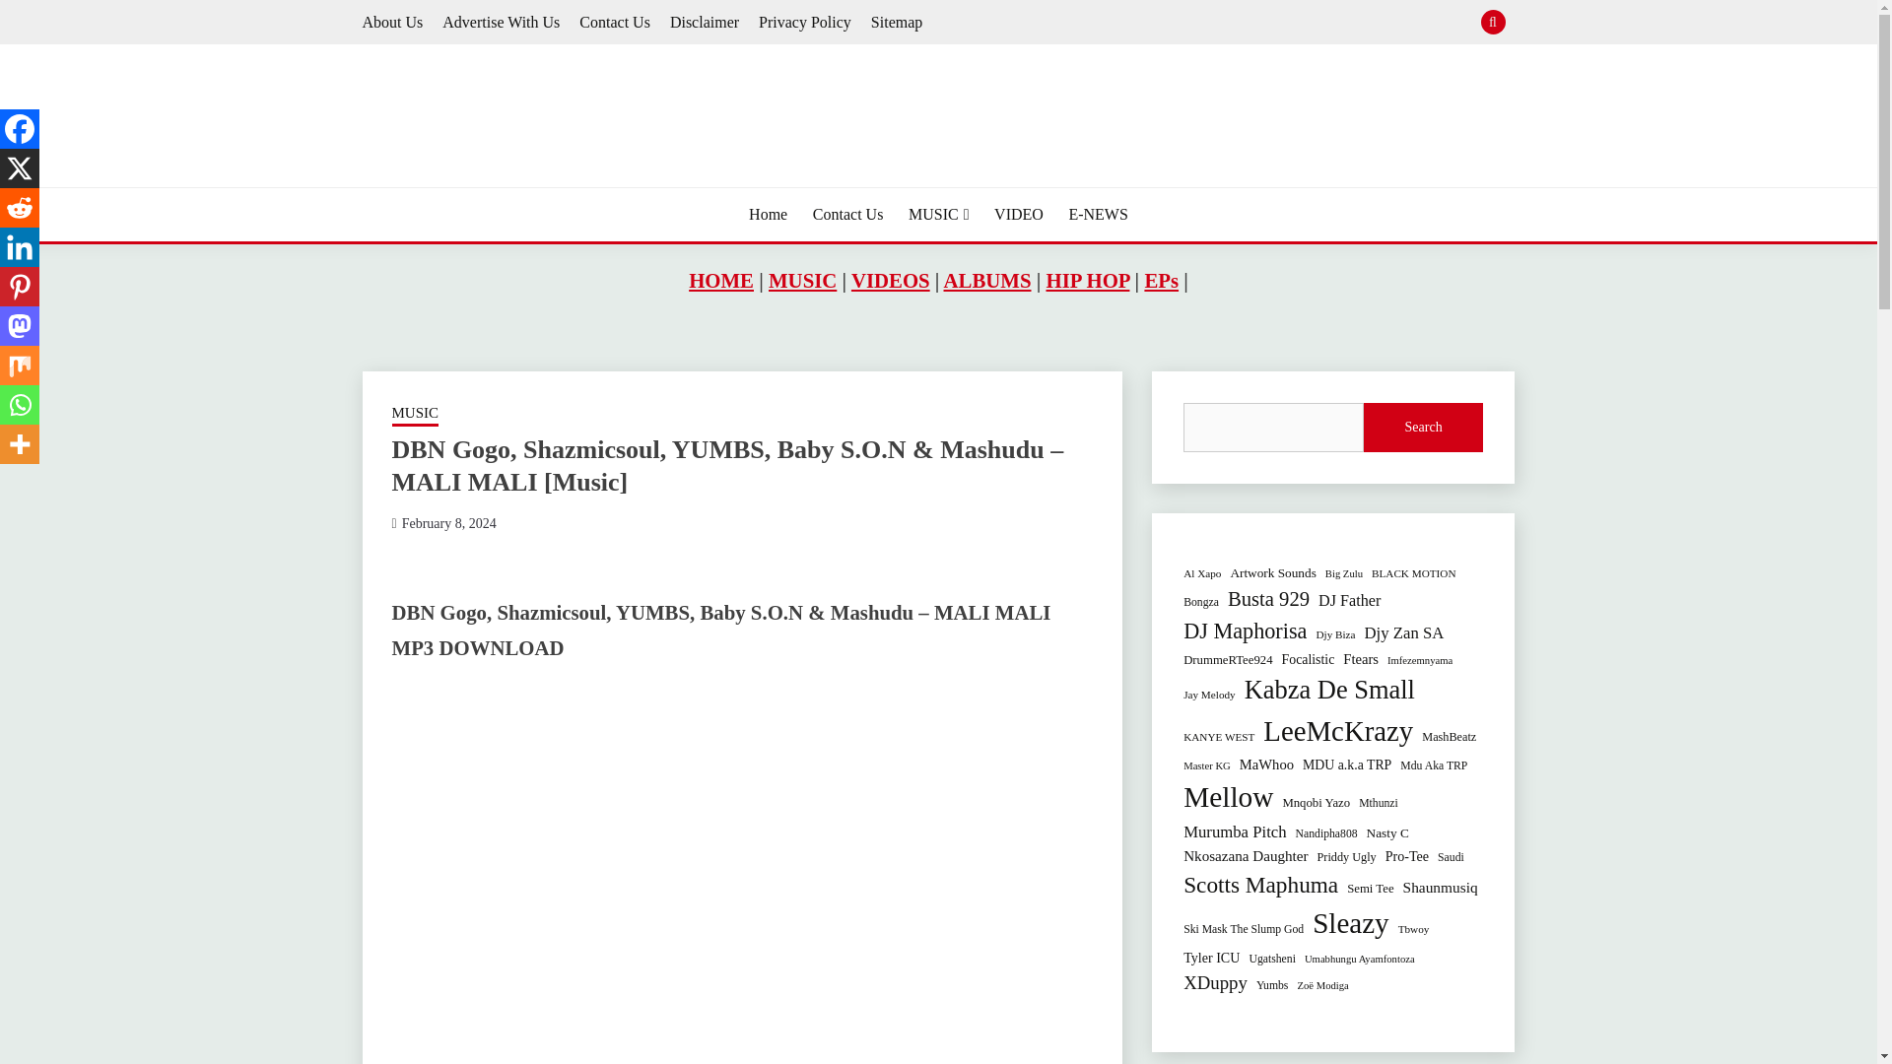  What do you see at coordinates (720, 280) in the screenshot?
I see `HOME` at bounding box center [720, 280].